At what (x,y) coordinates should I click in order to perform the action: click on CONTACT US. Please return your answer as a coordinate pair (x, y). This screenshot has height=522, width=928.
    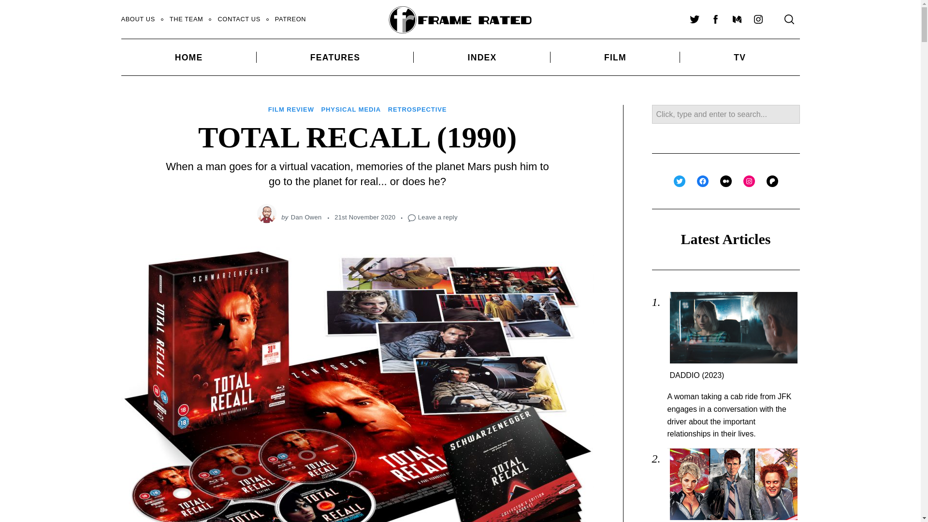
    Looking at the image, I should click on (239, 19).